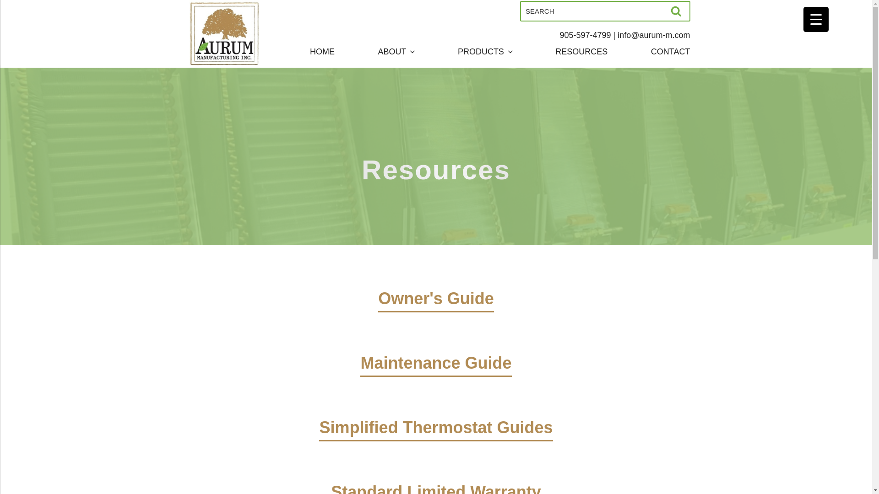 The height and width of the screenshot is (494, 879). I want to click on Owner's Guide, so click(436, 312).